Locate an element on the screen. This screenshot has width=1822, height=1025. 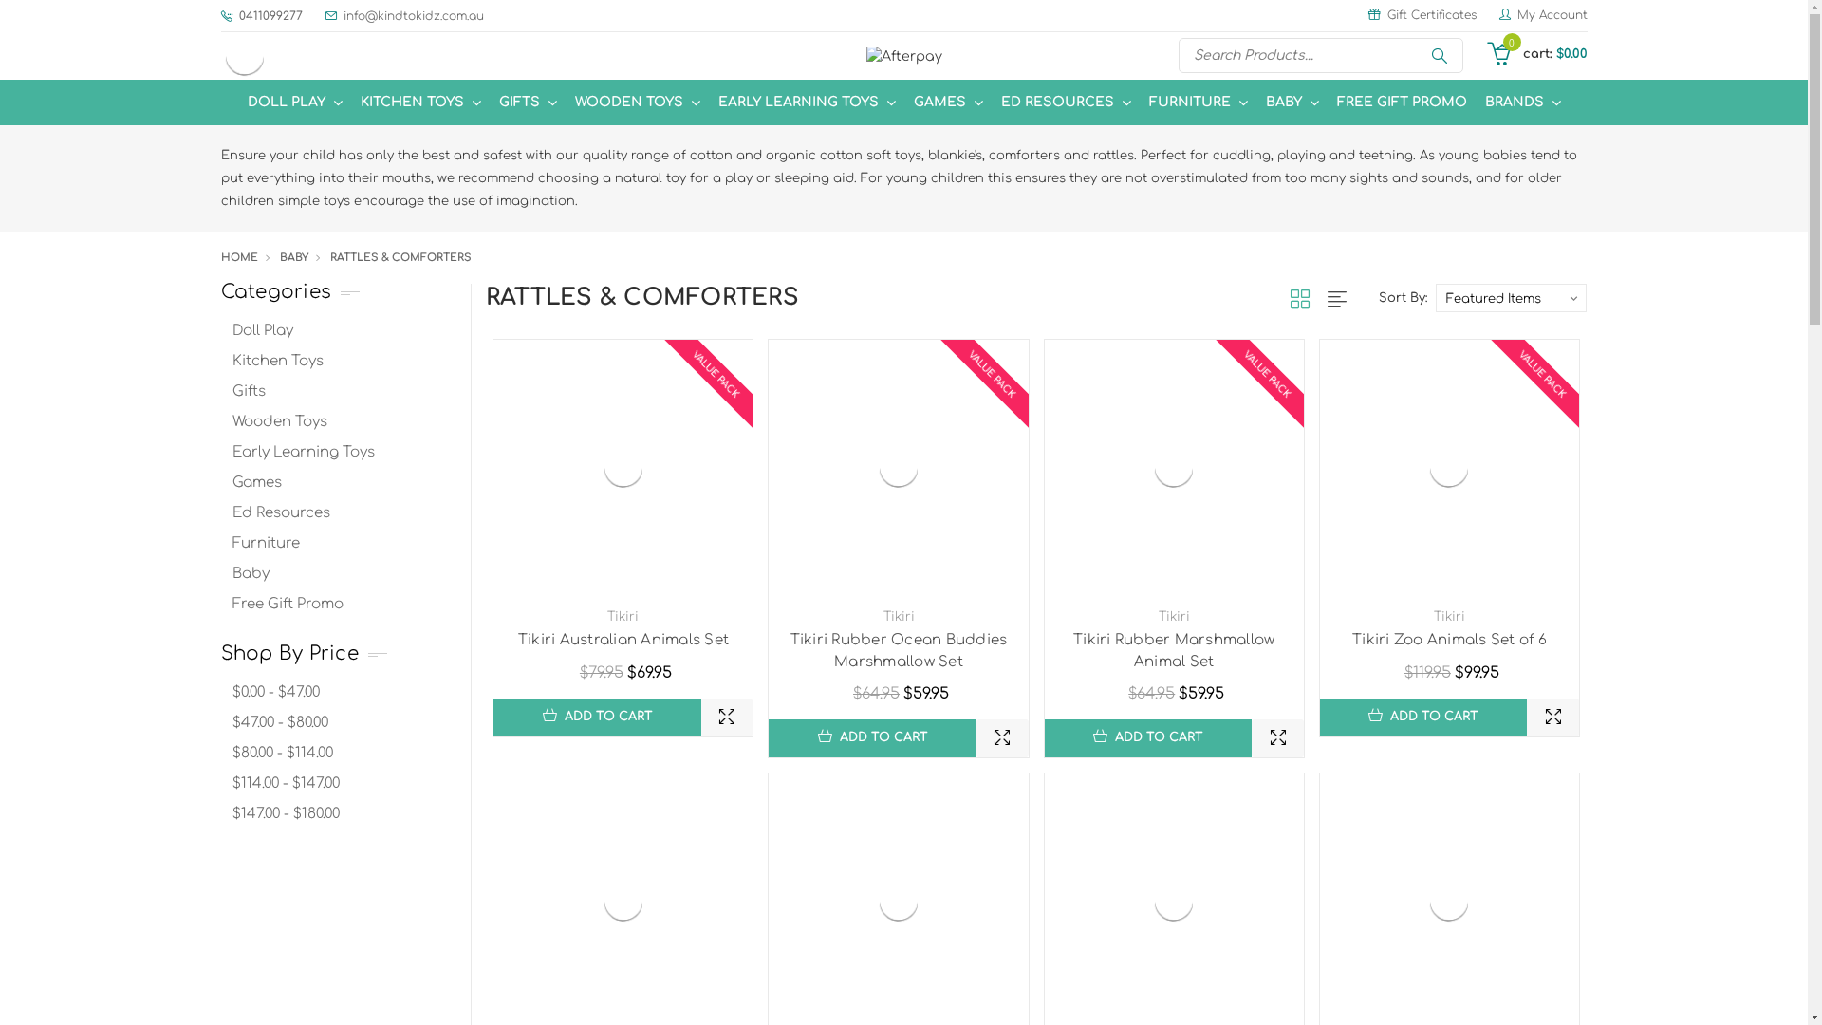
BABY is located at coordinates (1292, 102).